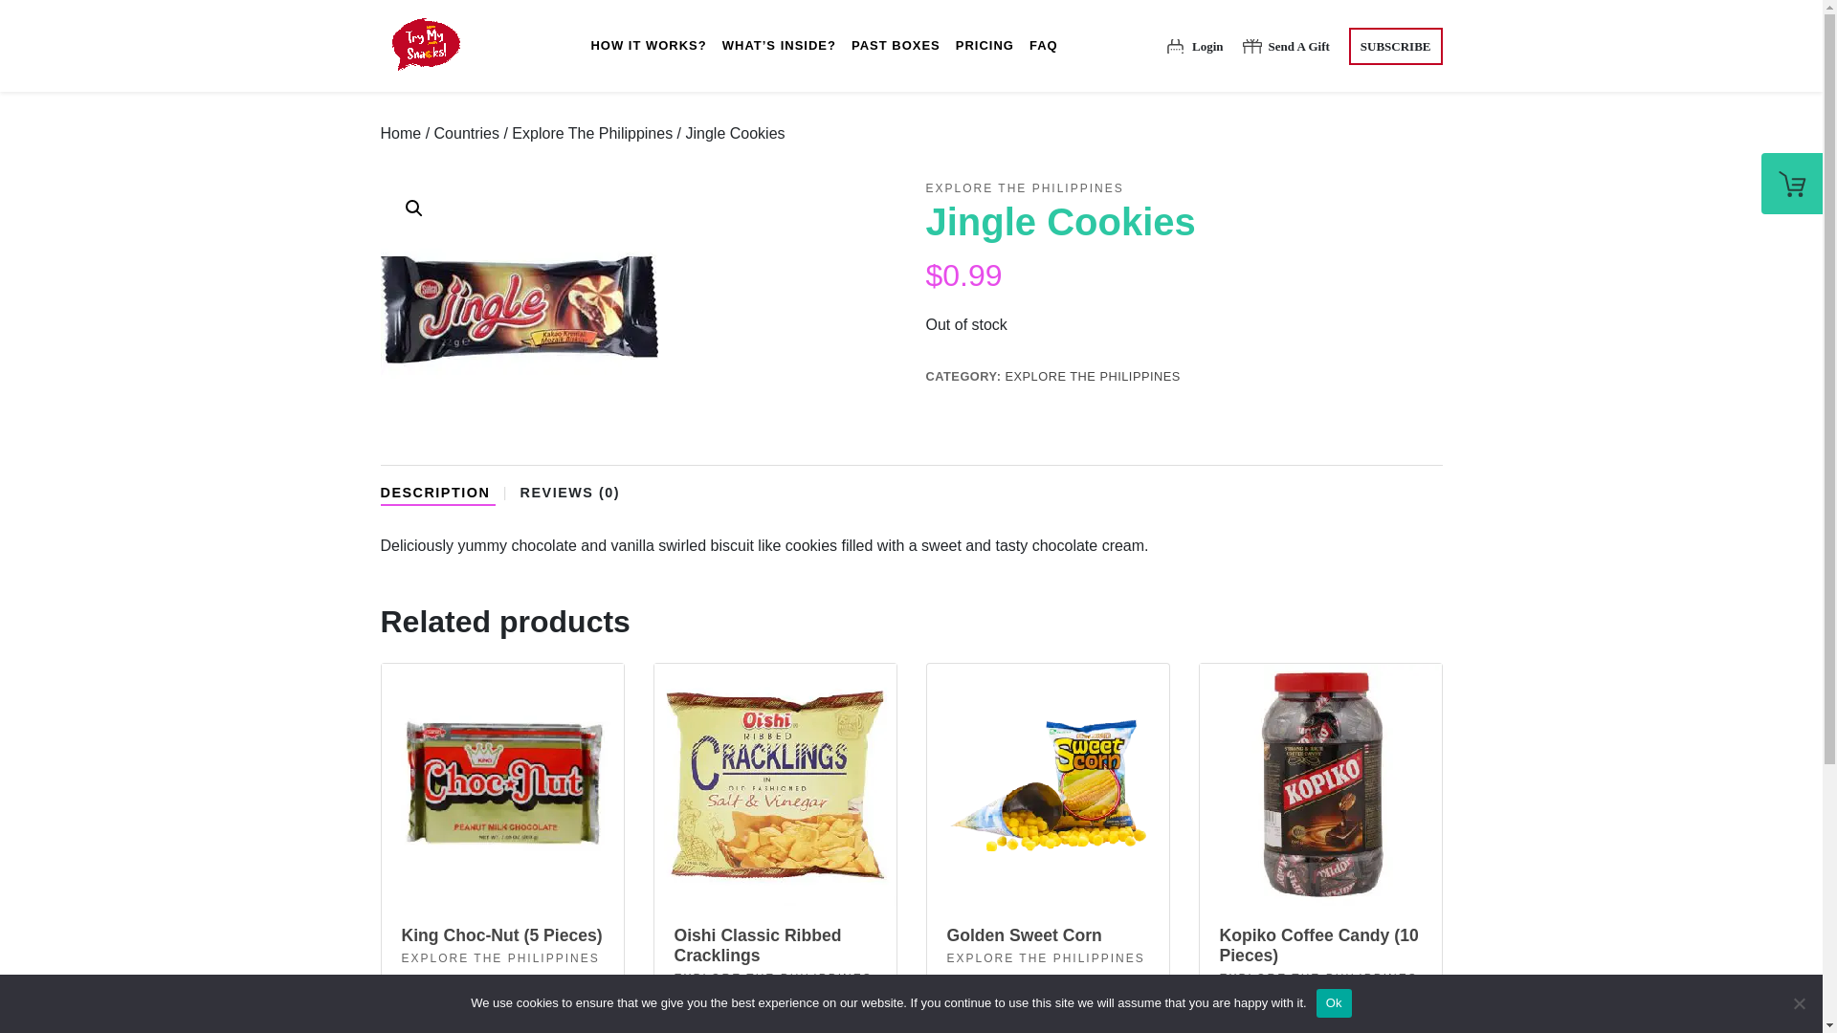 The image size is (1837, 1033). What do you see at coordinates (985, 1016) in the screenshot?
I see `Read more` at bounding box center [985, 1016].